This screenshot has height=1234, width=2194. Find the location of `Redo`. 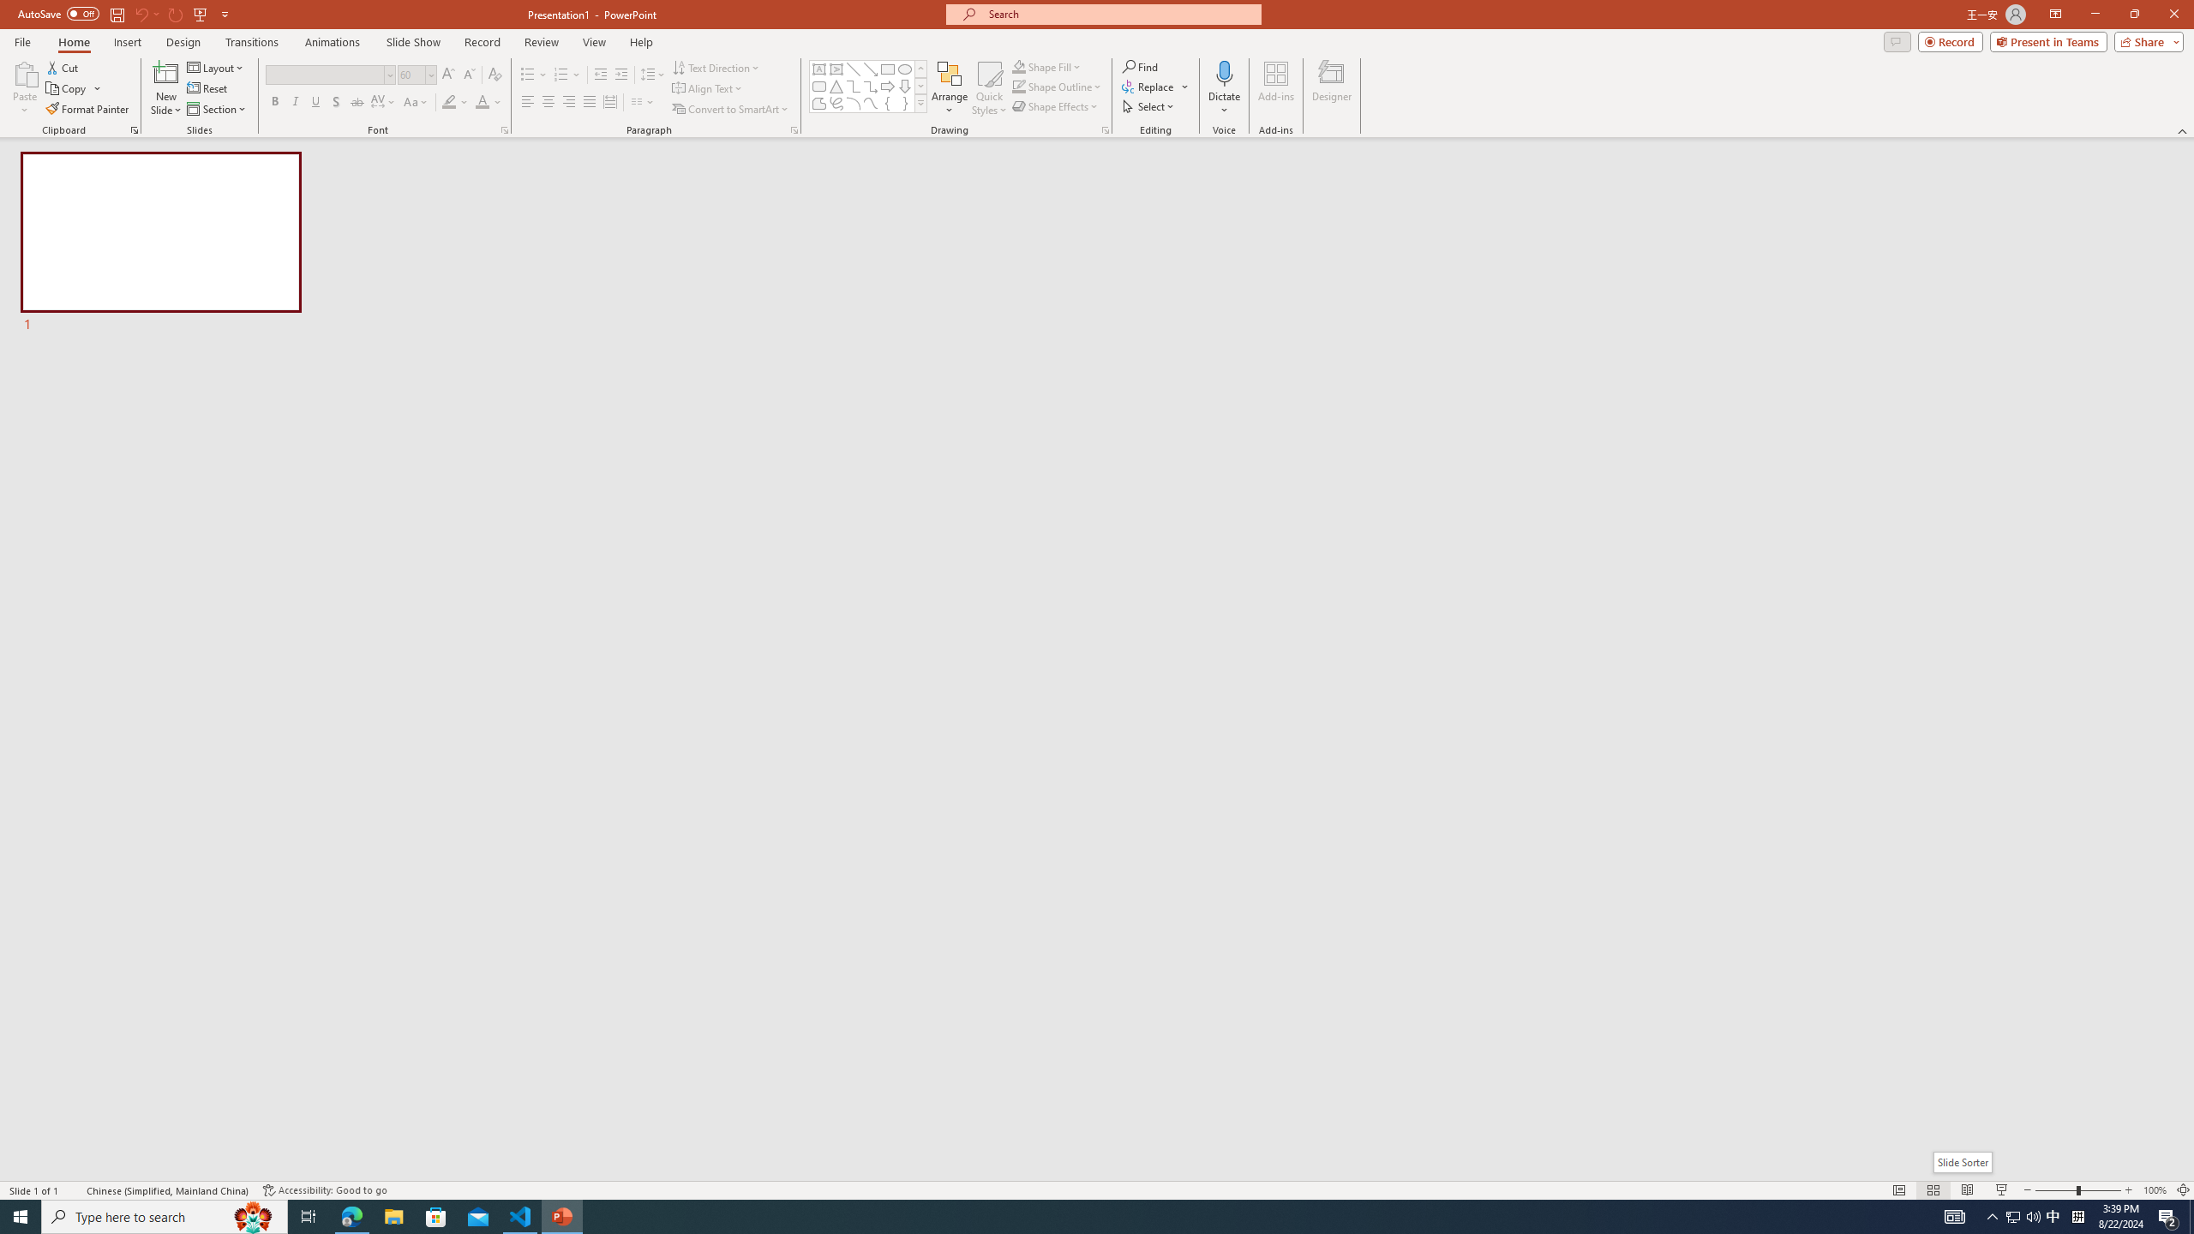

Redo is located at coordinates (177, 14).